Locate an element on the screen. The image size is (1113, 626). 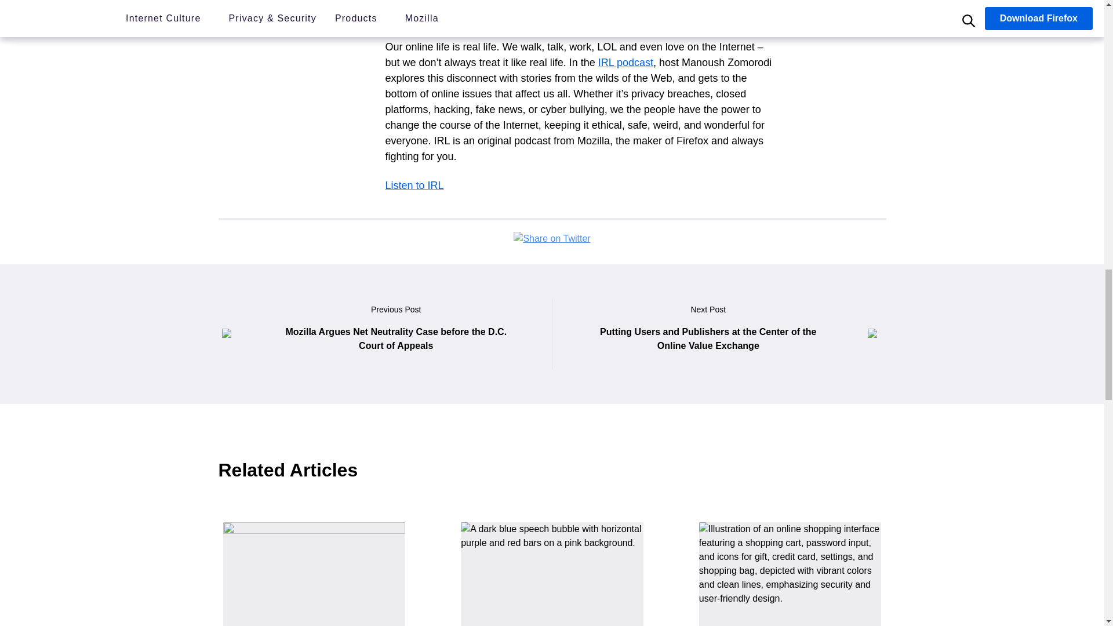
Listen to IRL is located at coordinates (414, 185).